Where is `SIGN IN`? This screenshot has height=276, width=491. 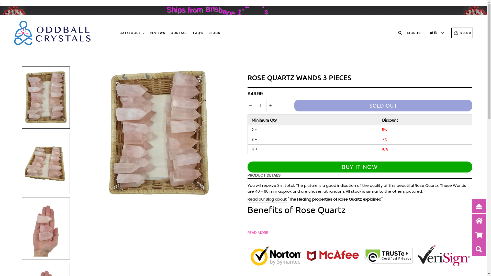
SIGN IN is located at coordinates (414, 33).